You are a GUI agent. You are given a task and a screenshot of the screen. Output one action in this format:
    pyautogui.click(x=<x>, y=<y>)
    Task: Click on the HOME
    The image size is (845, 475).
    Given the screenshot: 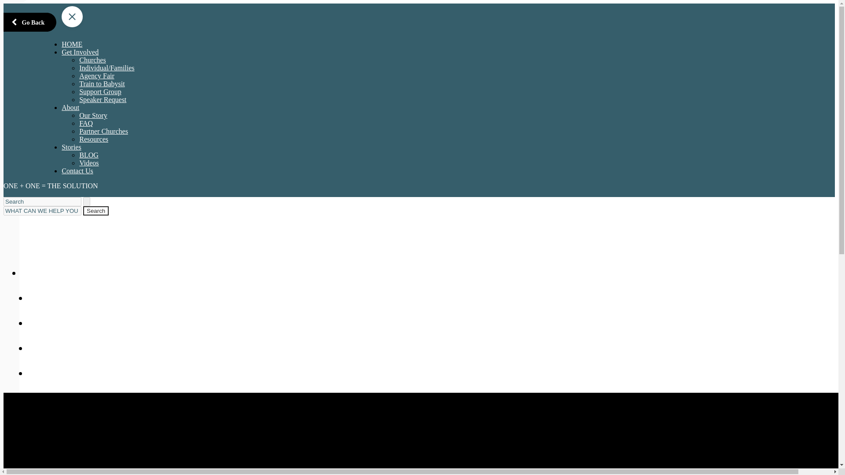 What is the action you would take?
    pyautogui.click(x=30, y=22)
    